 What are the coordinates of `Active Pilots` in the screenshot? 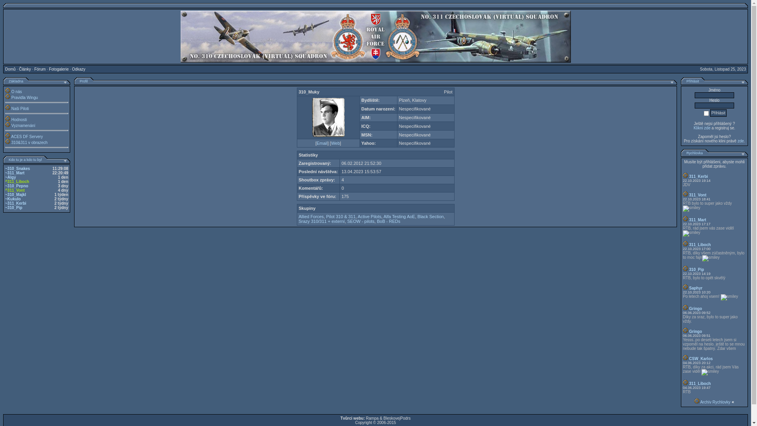 It's located at (369, 217).